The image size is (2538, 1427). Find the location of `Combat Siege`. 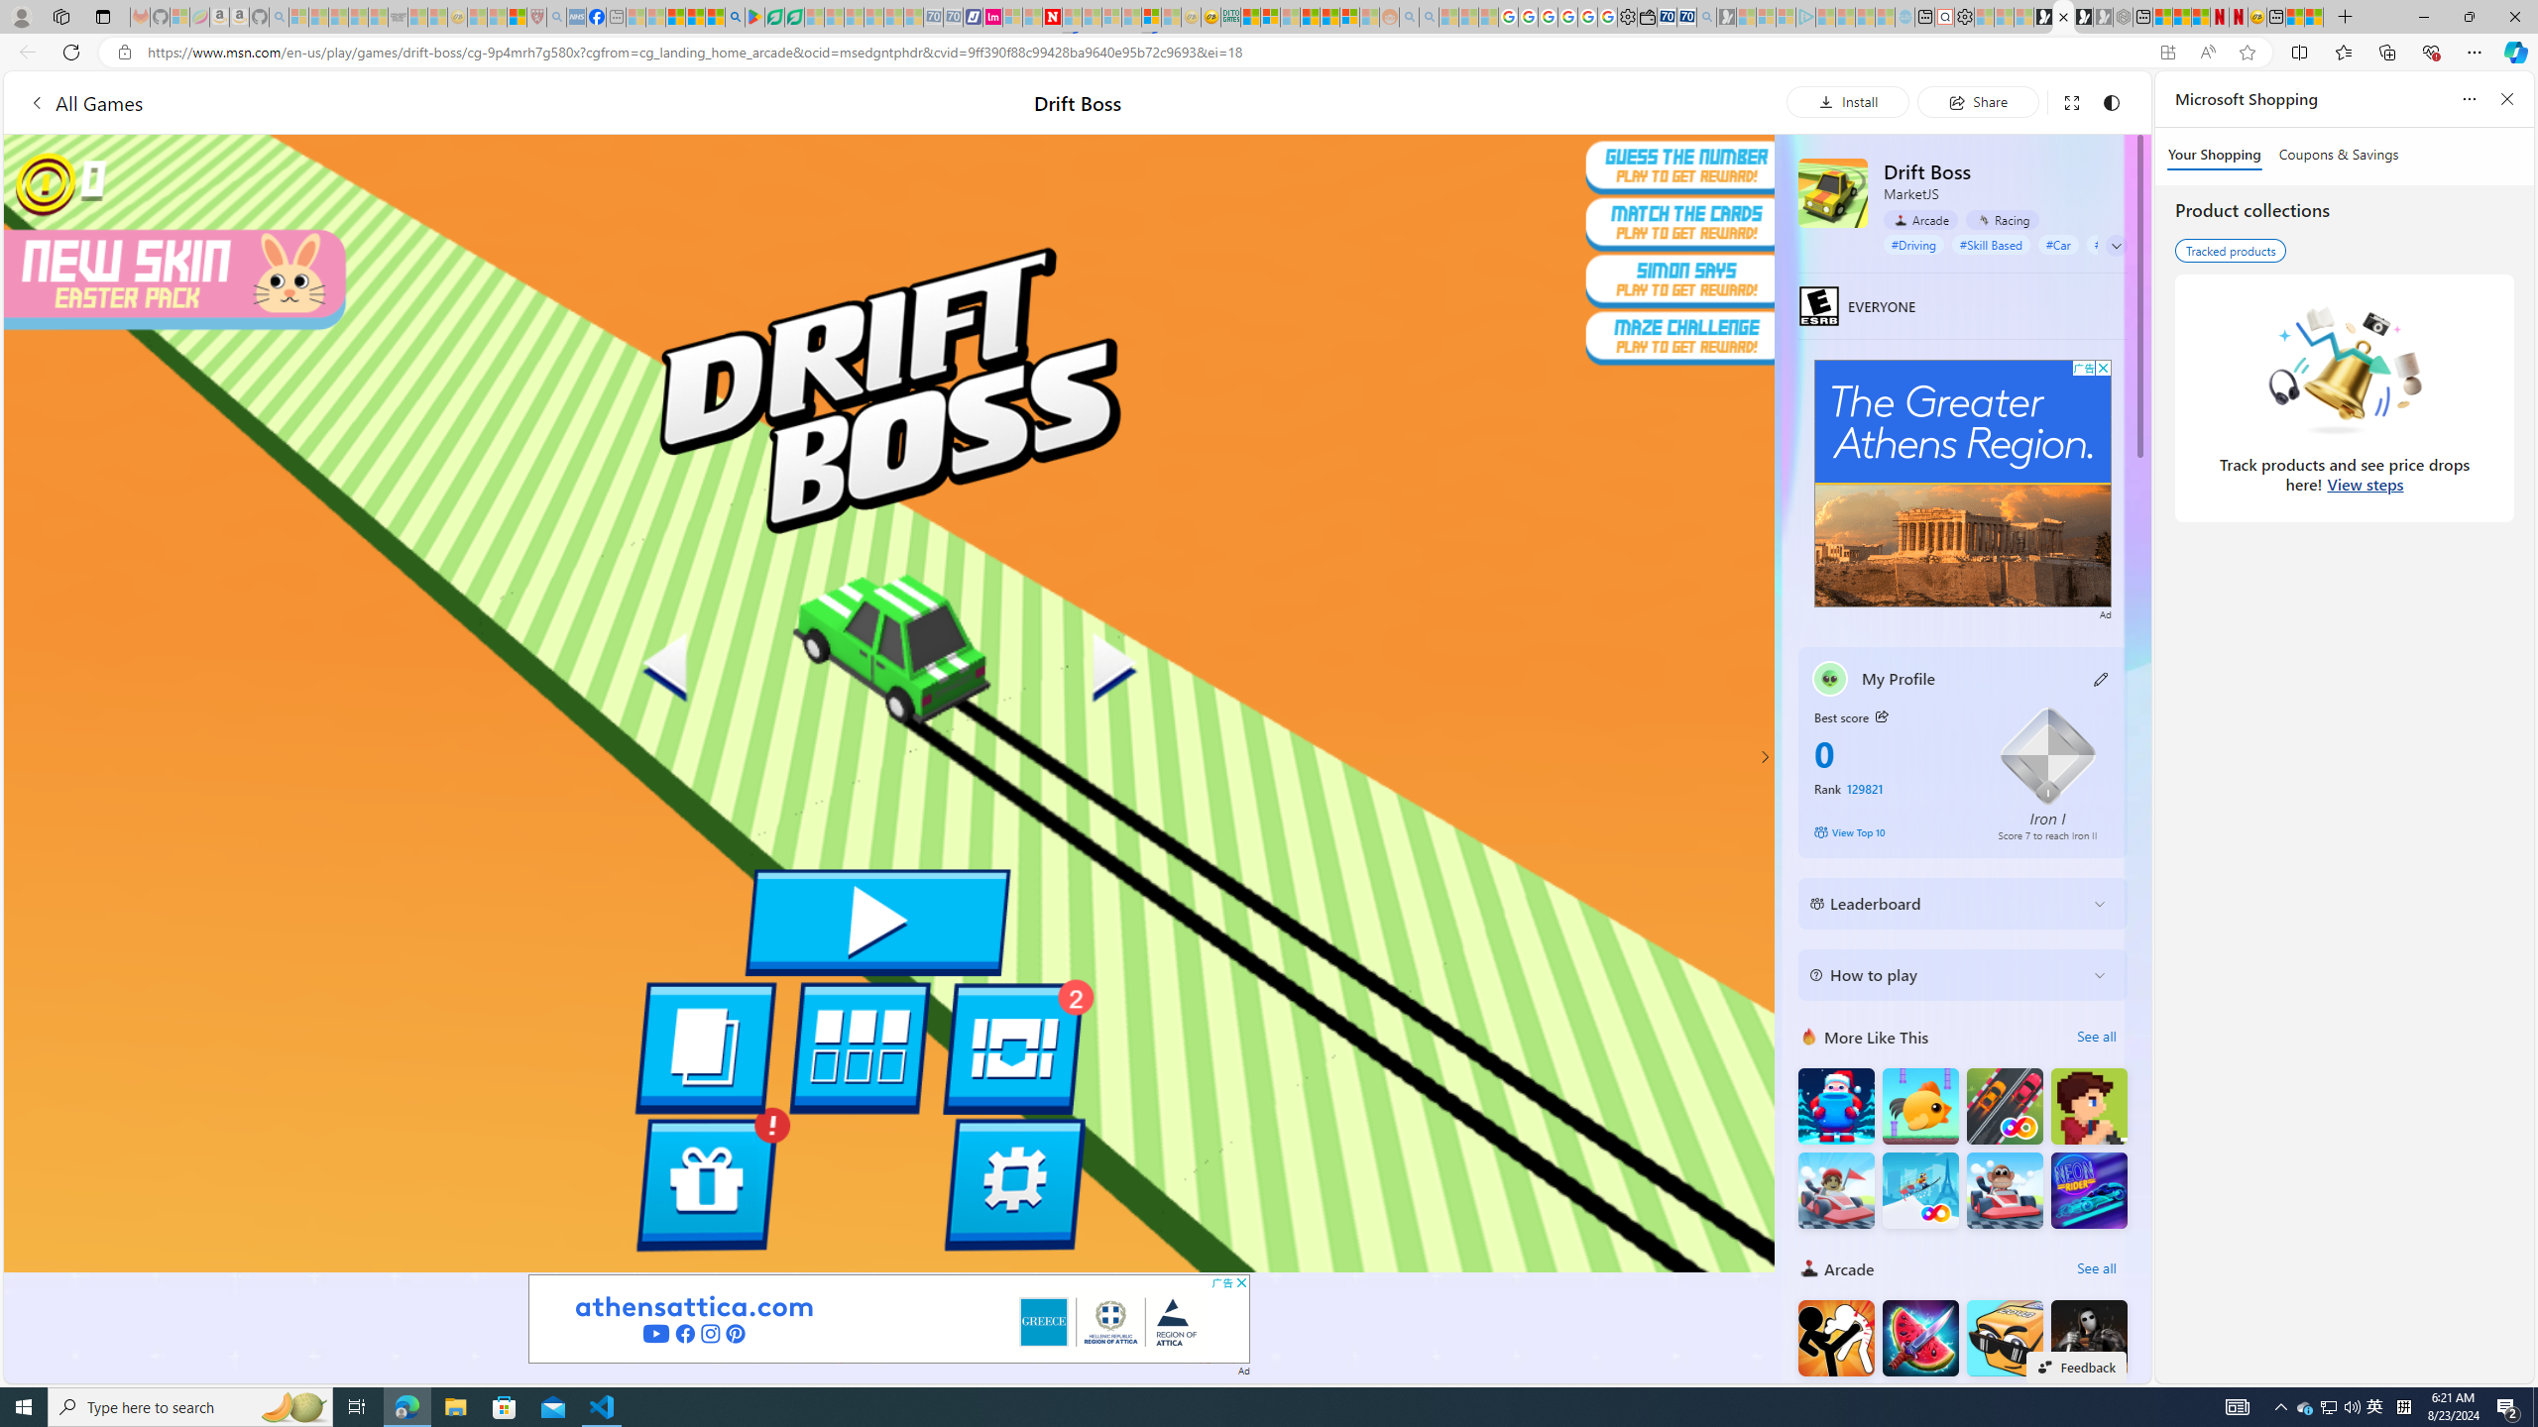

Combat Siege is located at coordinates (399, 17).